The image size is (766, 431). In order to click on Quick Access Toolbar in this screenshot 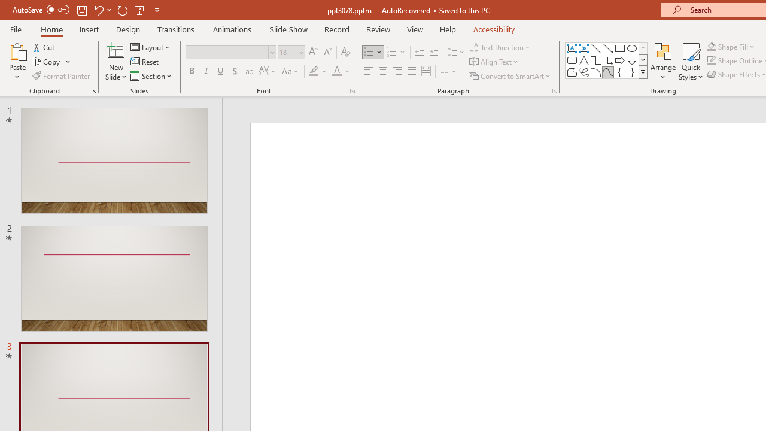, I will do `click(87, 10)`.